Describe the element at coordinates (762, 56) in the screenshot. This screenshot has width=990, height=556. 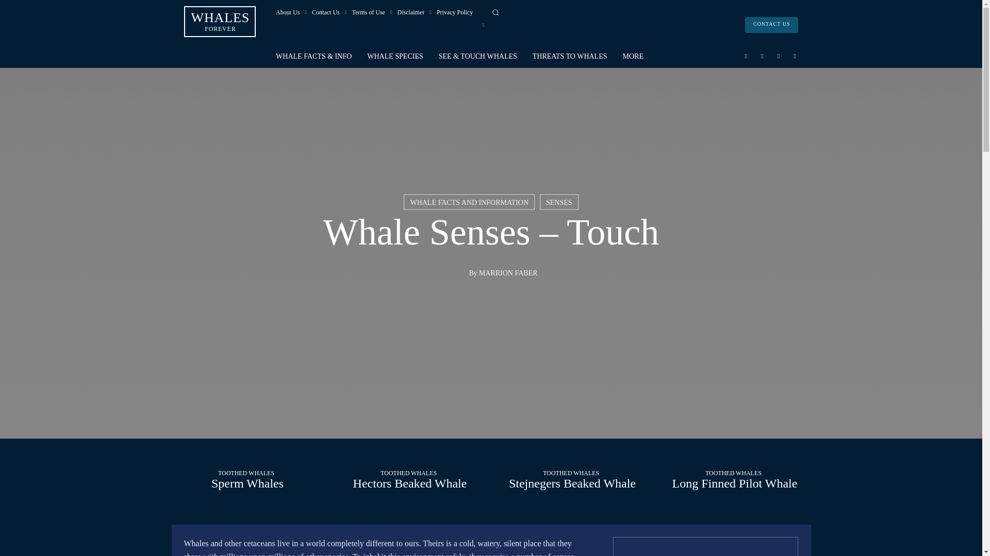
I see `Instagram` at that location.